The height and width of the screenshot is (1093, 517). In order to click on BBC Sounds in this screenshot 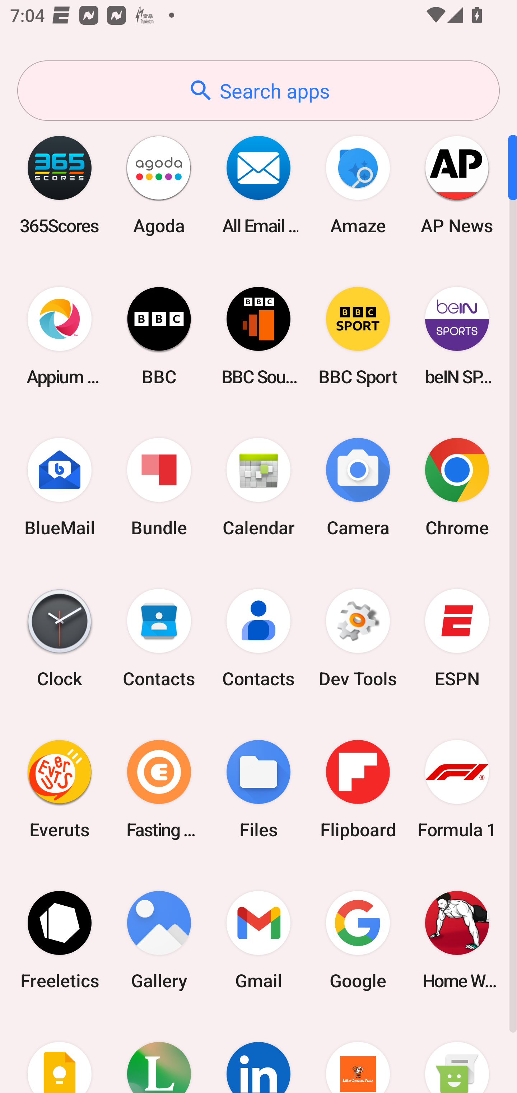, I will do `click(258, 336)`.